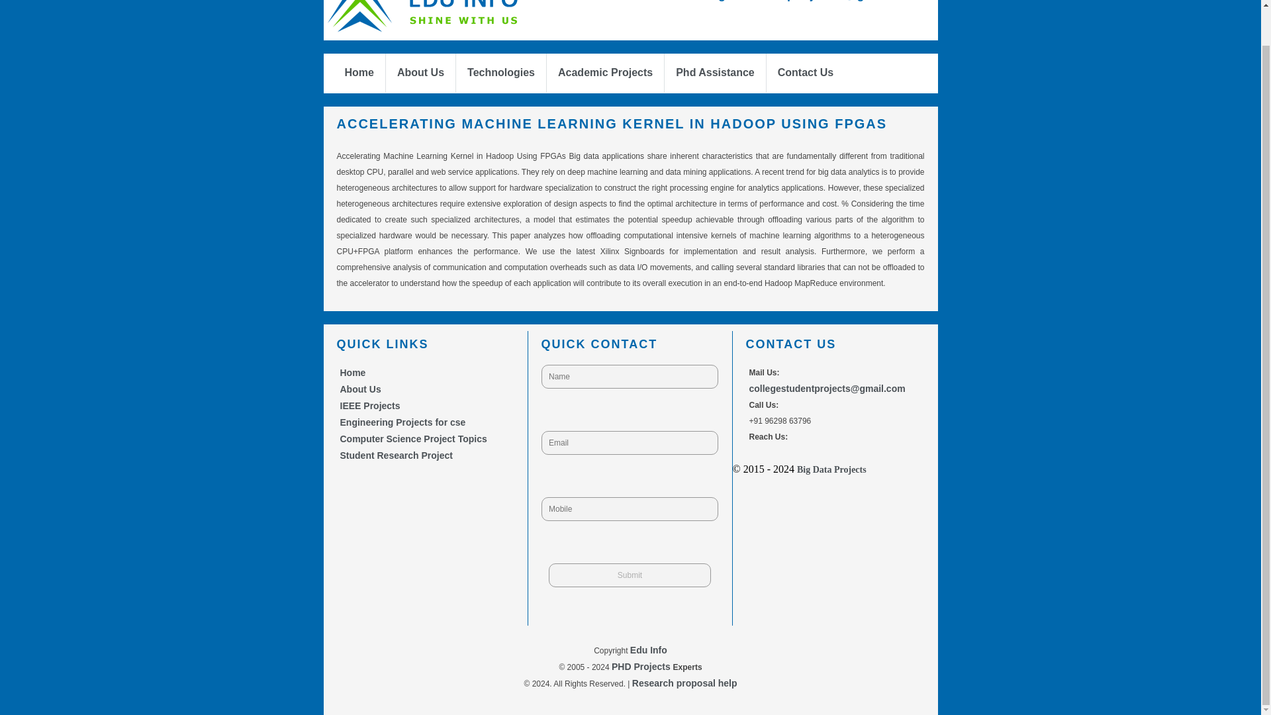  What do you see at coordinates (605, 72) in the screenshot?
I see `Academic Projects` at bounding box center [605, 72].